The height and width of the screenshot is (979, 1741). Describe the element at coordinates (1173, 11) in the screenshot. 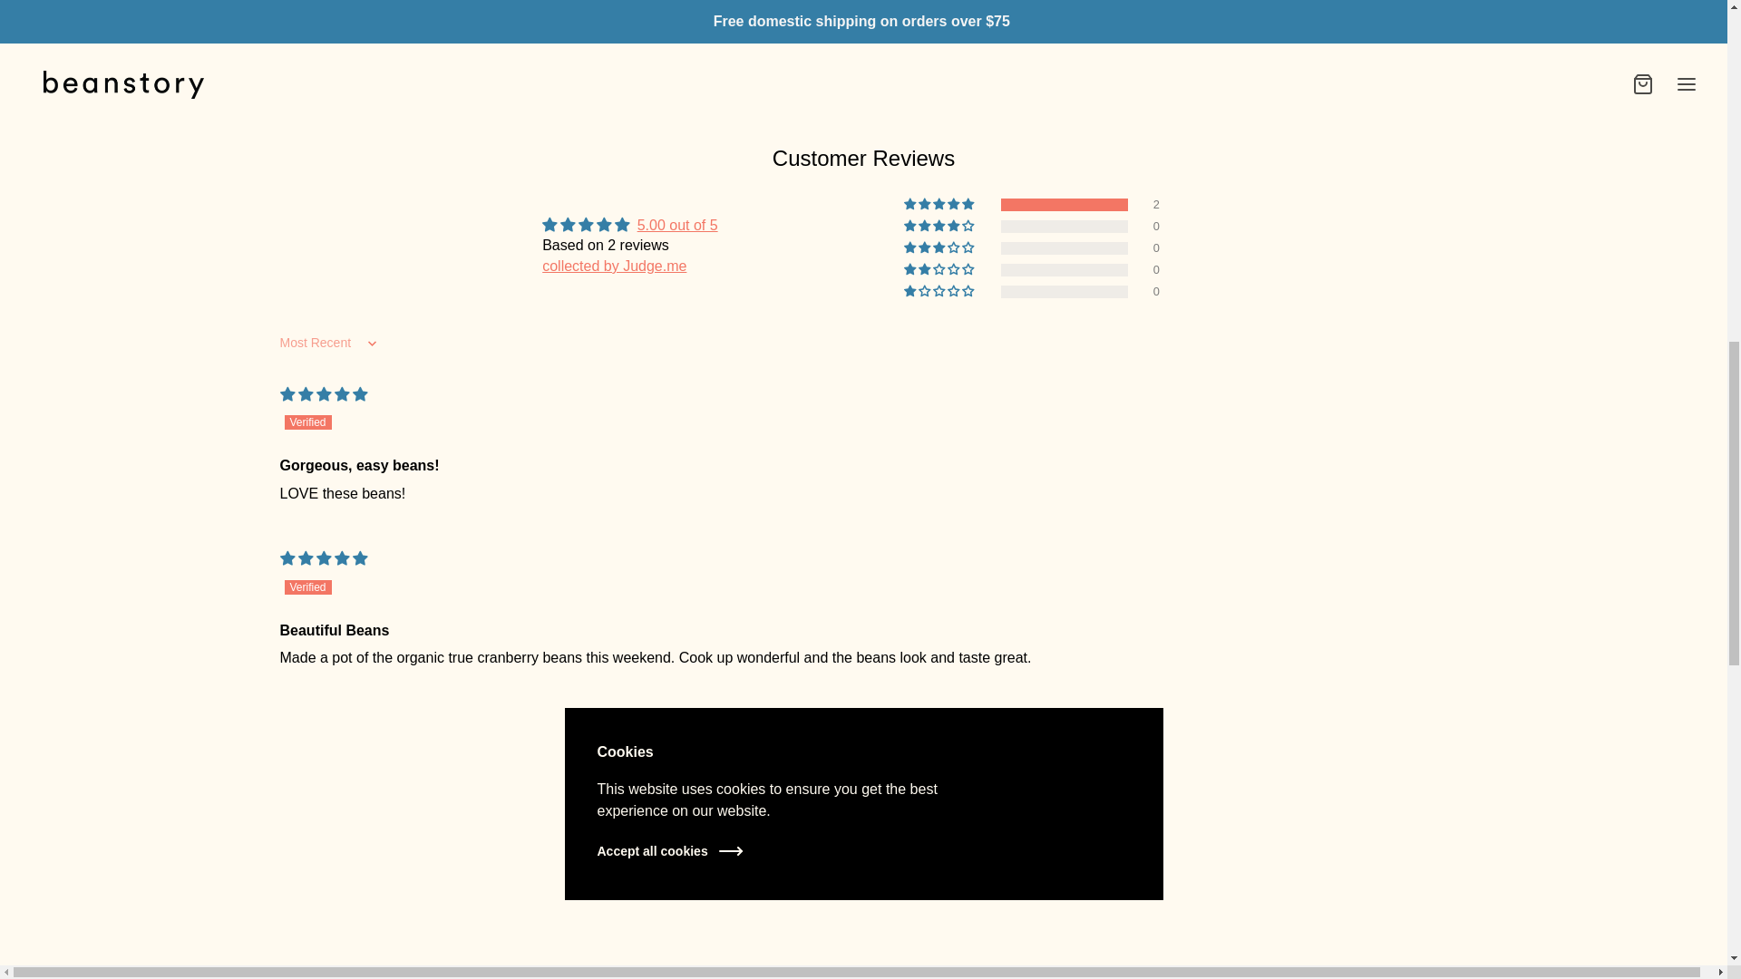

I see `BACK TO SHOP` at that location.